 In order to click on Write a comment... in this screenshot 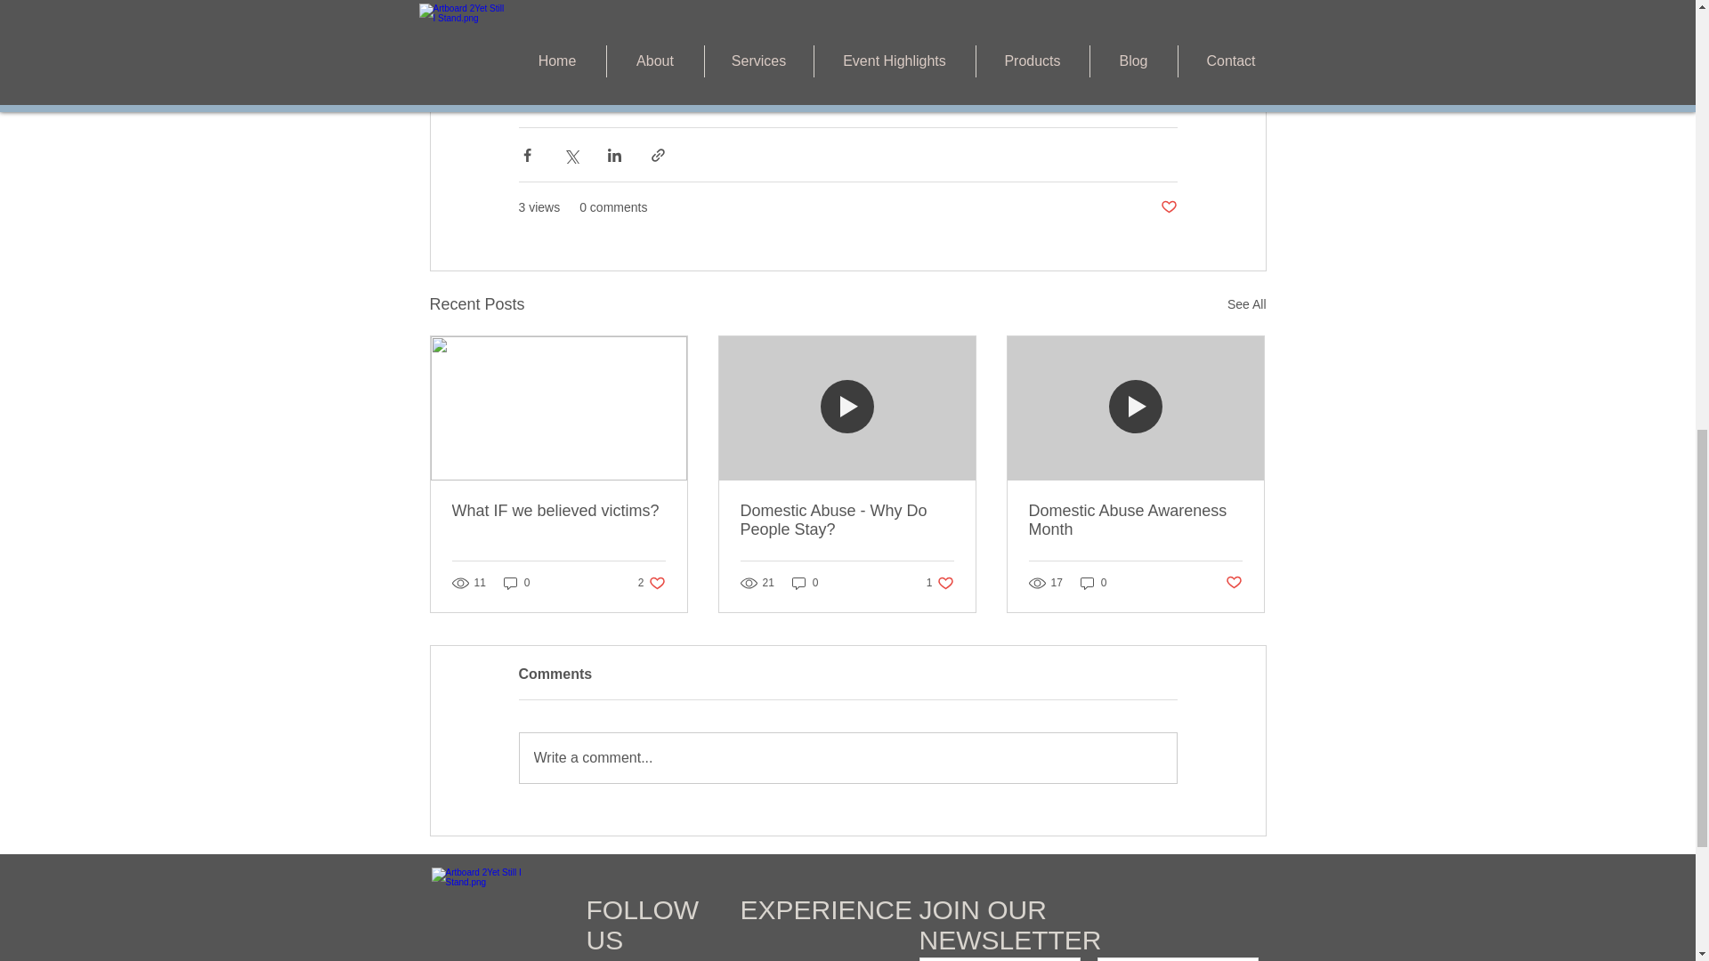, I will do `click(652, 583)`.